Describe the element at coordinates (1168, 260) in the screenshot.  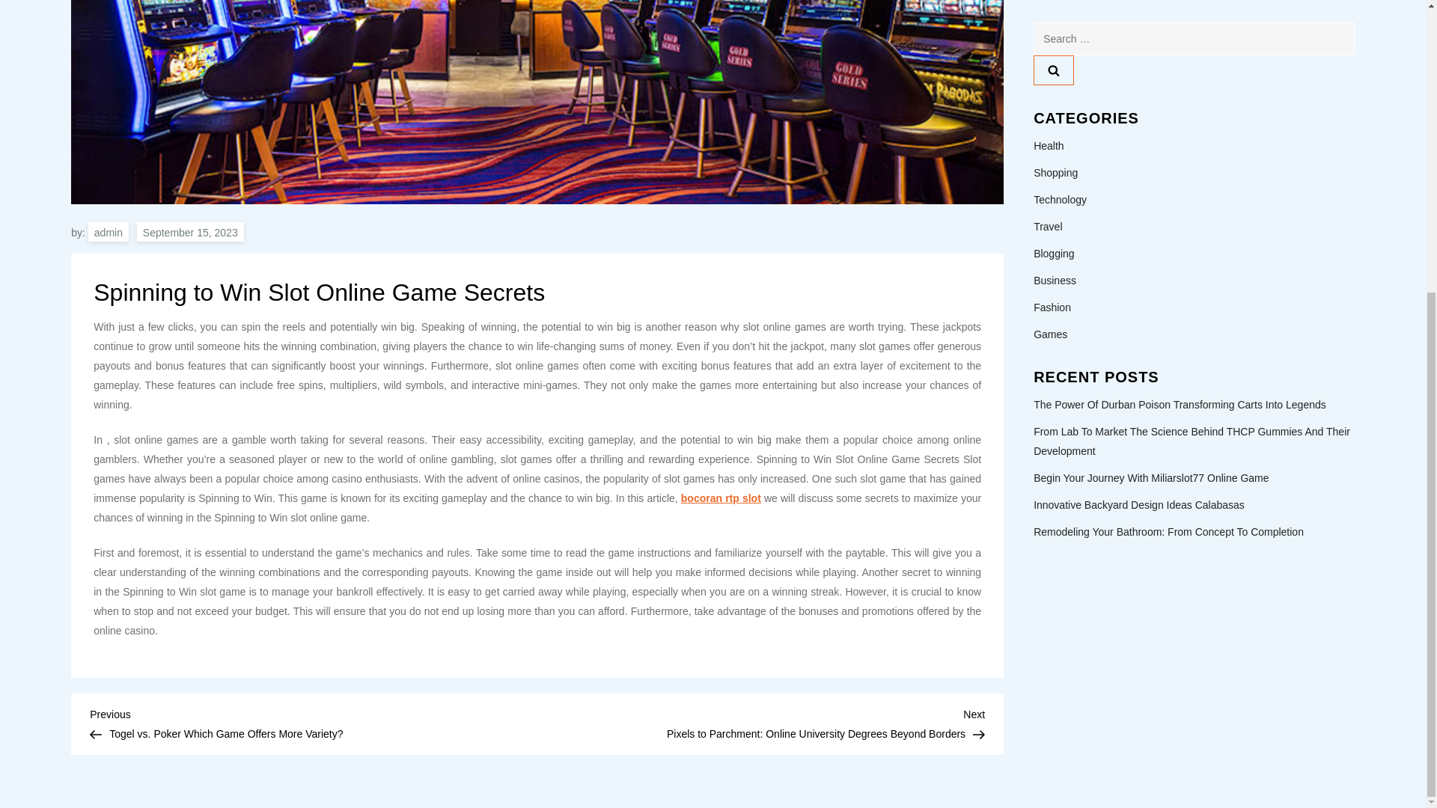
I see `Remodeling Your Bathroom: From Concept To Completion` at that location.